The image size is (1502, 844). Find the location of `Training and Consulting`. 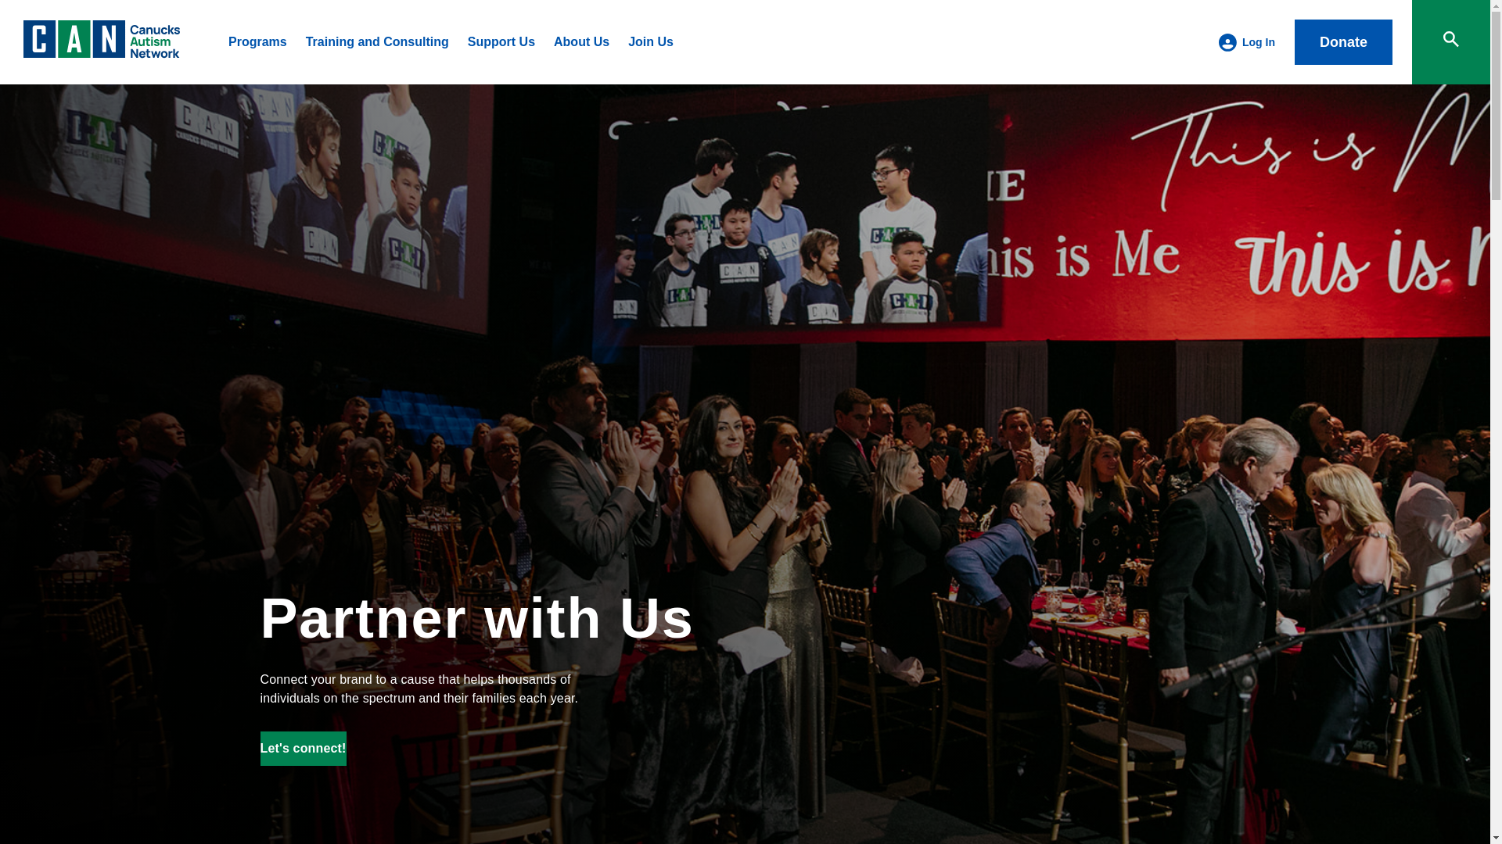

Training and Consulting is located at coordinates (377, 41).